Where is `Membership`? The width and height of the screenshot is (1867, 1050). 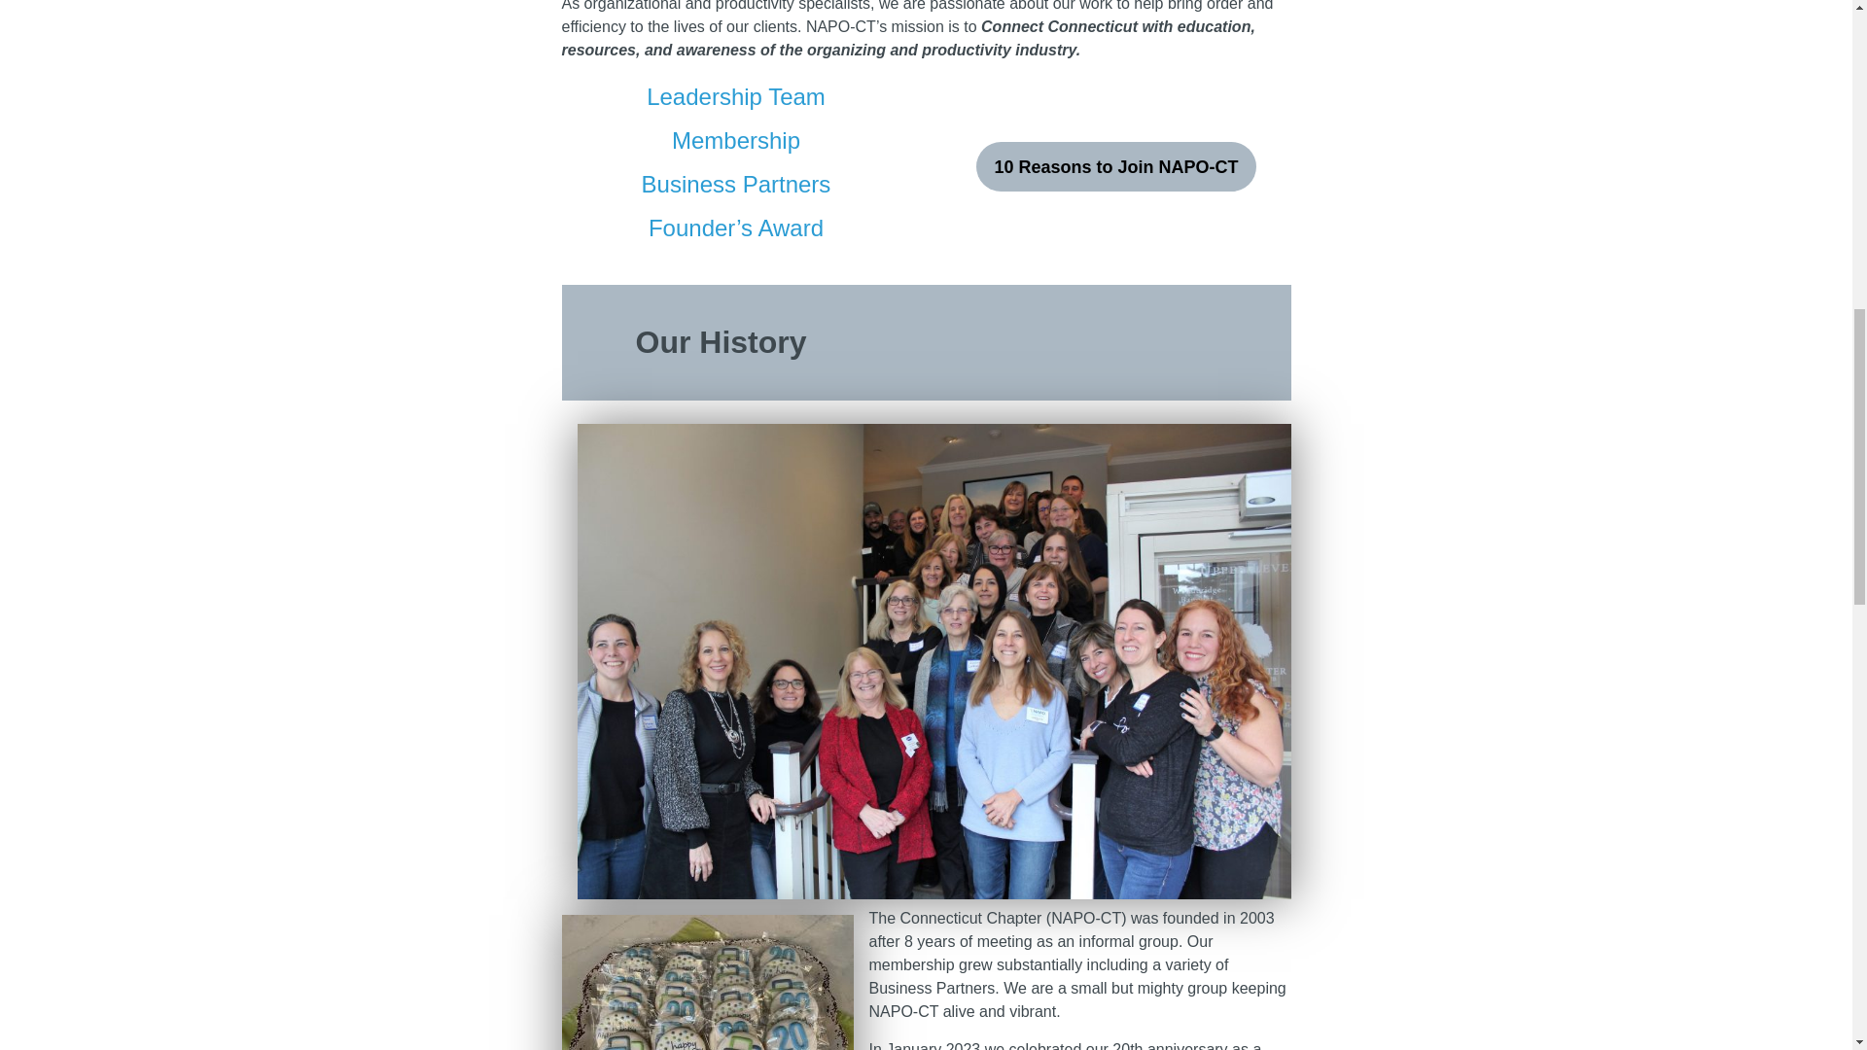
Membership is located at coordinates (736, 140).